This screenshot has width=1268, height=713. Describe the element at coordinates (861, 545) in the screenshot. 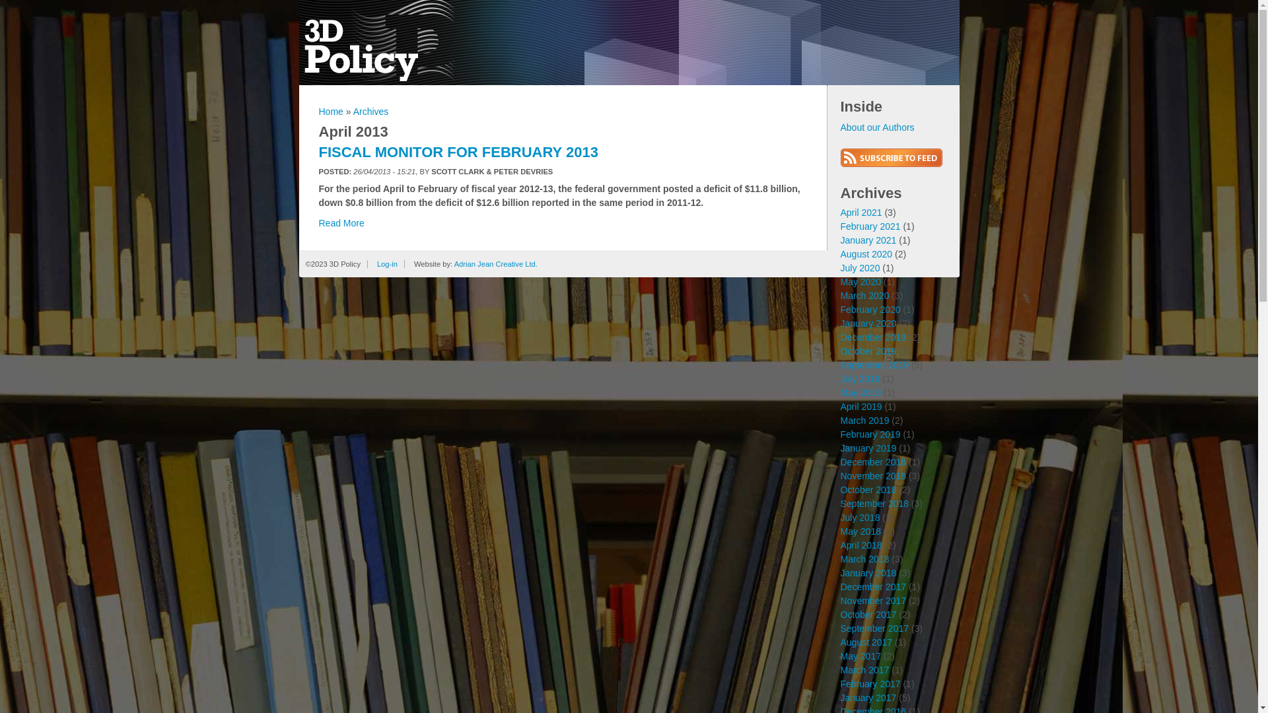

I see `April 2018` at that location.